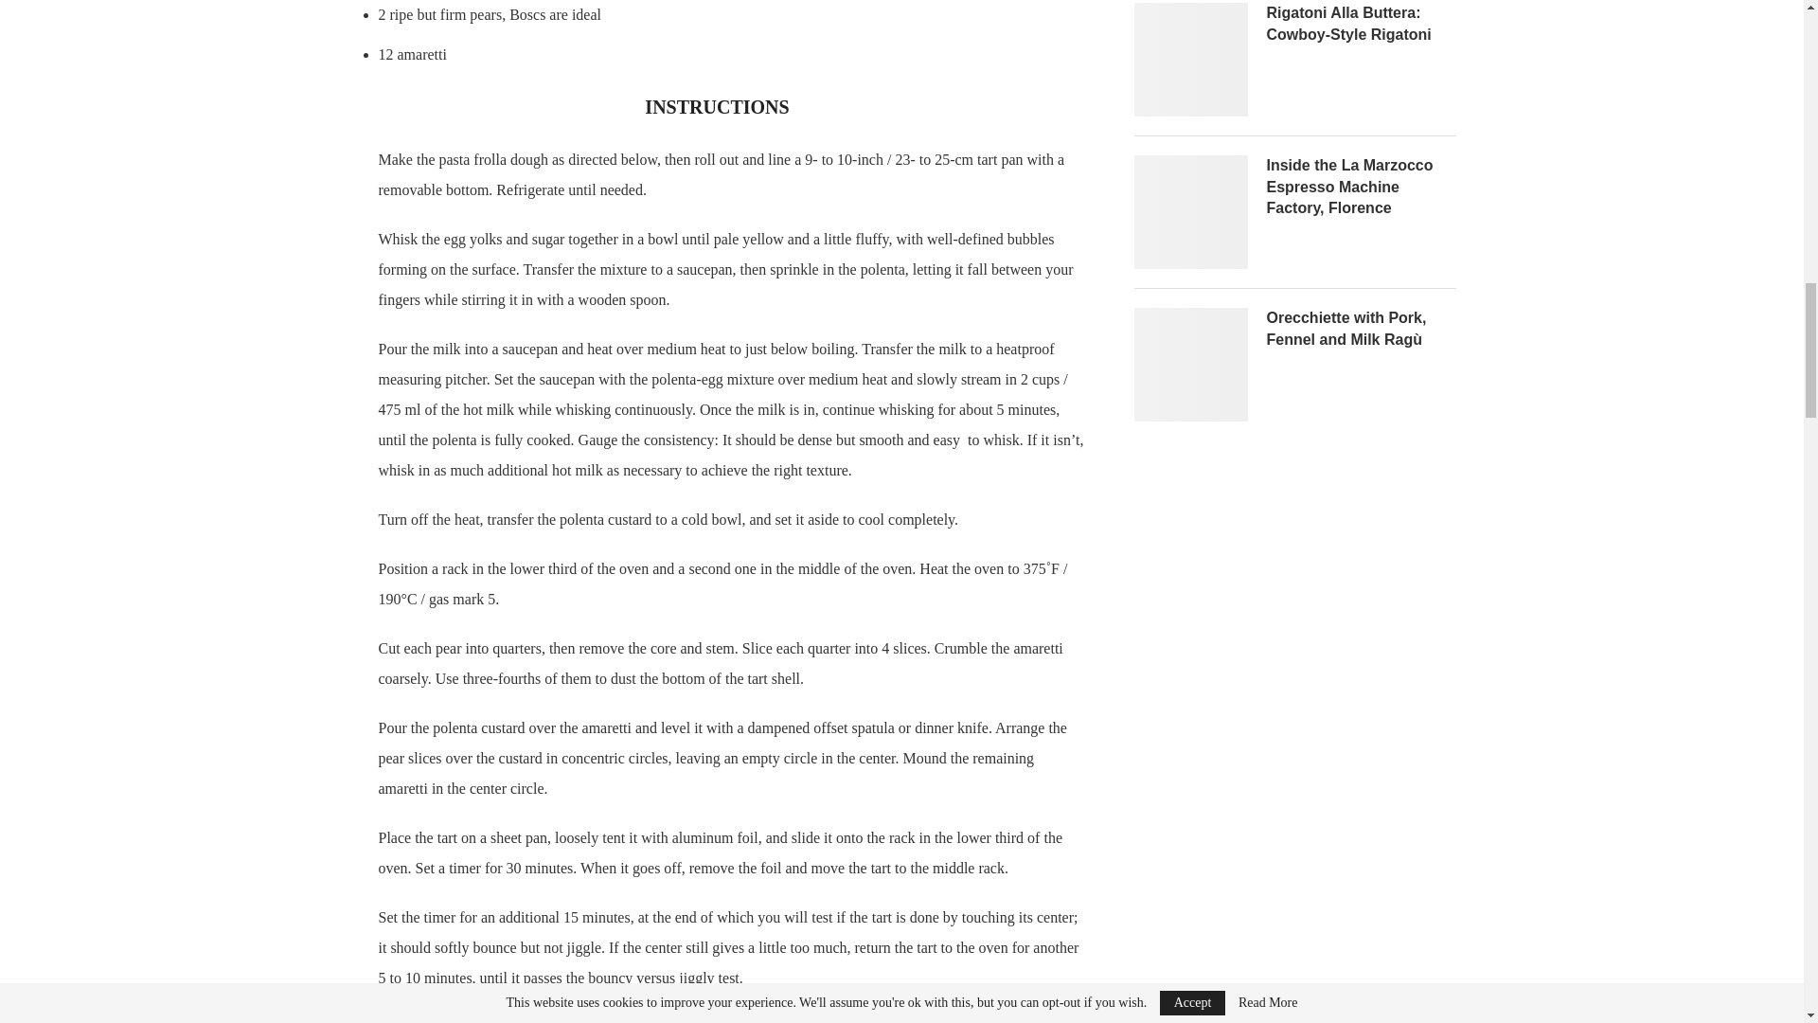  Describe the element at coordinates (1362, 24) in the screenshot. I see `Rigatoni Alla Buttera: Cowboy-Style Rigatoni` at that location.